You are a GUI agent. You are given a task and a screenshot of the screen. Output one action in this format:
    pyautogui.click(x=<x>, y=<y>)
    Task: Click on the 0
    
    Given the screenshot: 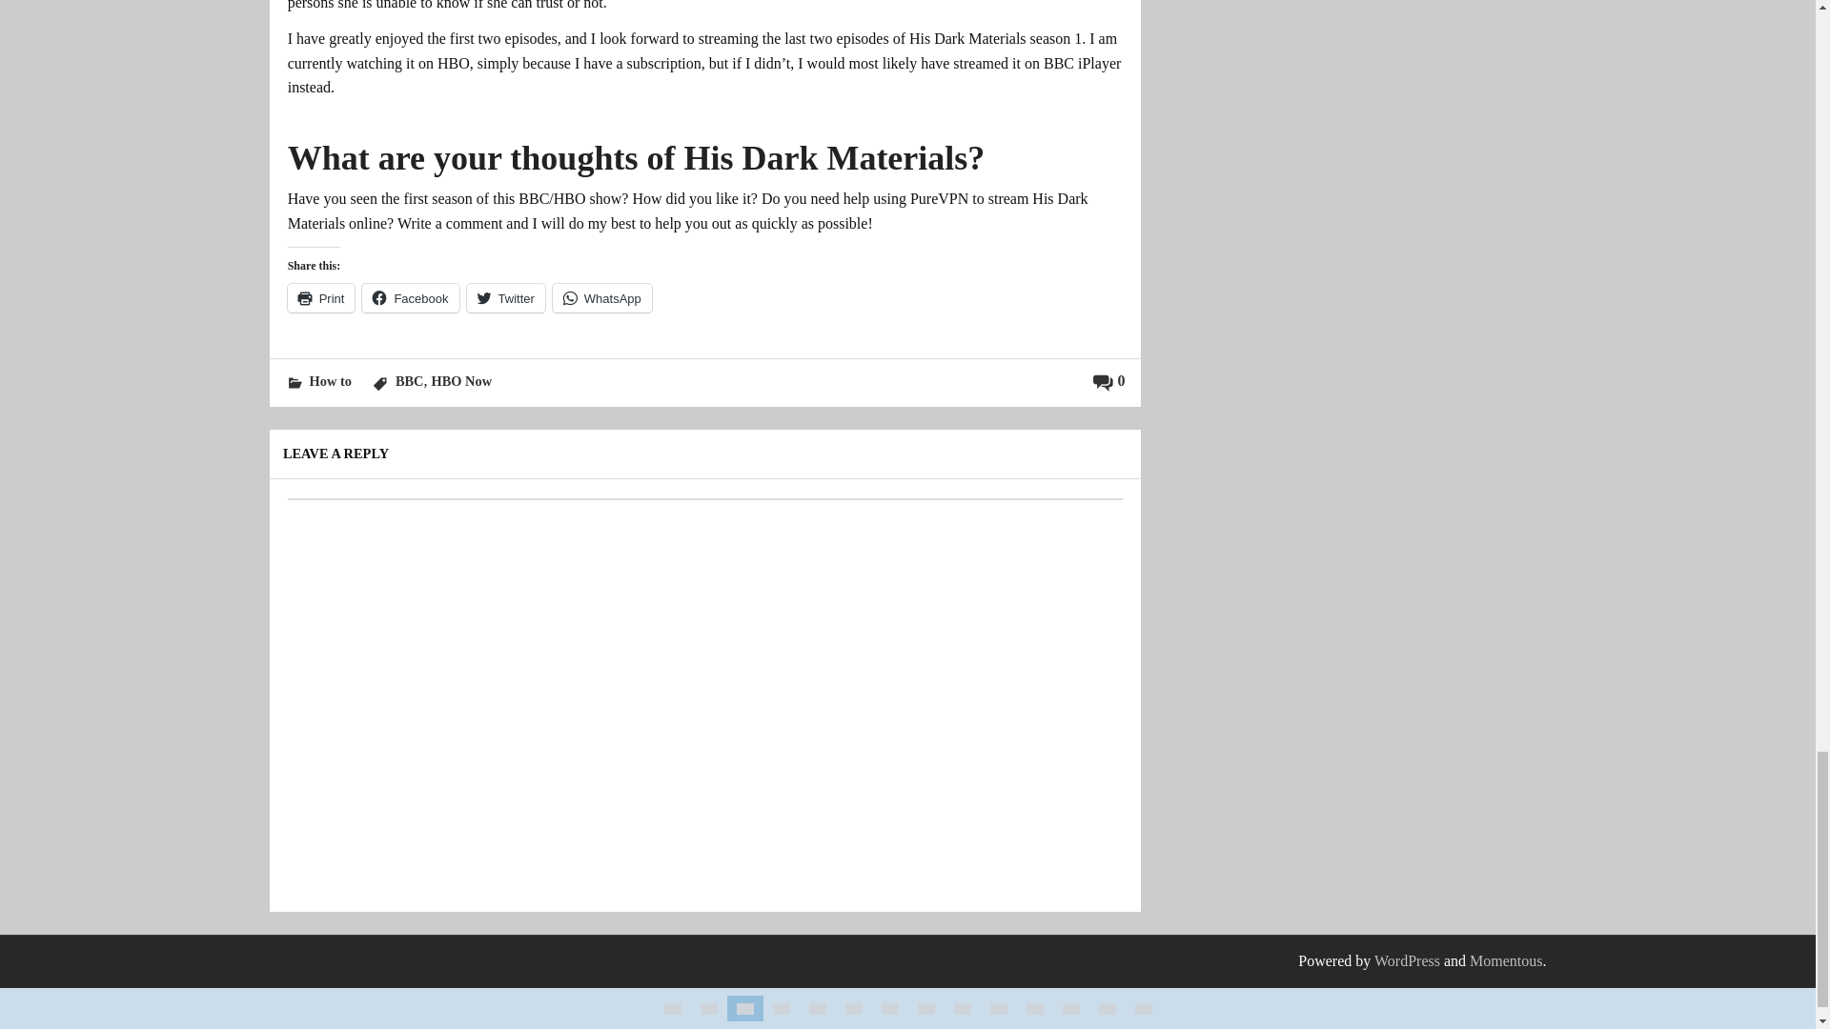 What is the action you would take?
    pyautogui.click(x=1108, y=380)
    